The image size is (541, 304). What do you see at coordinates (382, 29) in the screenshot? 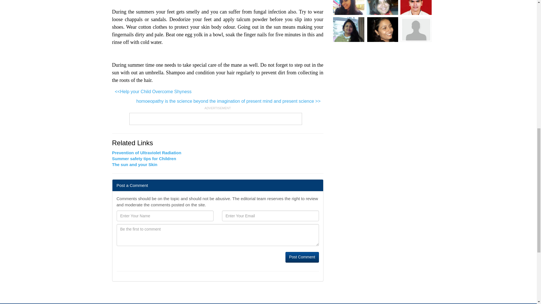
I see `ThelmaSimon` at bounding box center [382, 29].